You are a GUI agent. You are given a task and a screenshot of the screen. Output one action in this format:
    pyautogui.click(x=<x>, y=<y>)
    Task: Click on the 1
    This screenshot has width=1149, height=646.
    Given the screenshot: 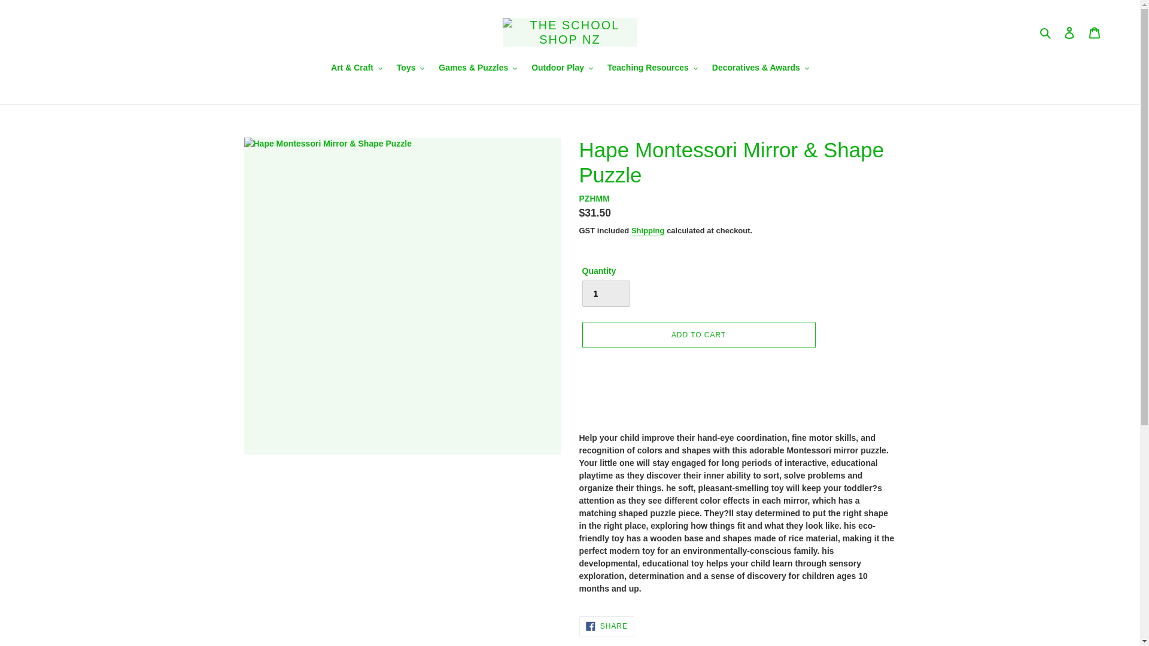 What is the action you would take?
    pyautogui.click(x=606, y=293)
    